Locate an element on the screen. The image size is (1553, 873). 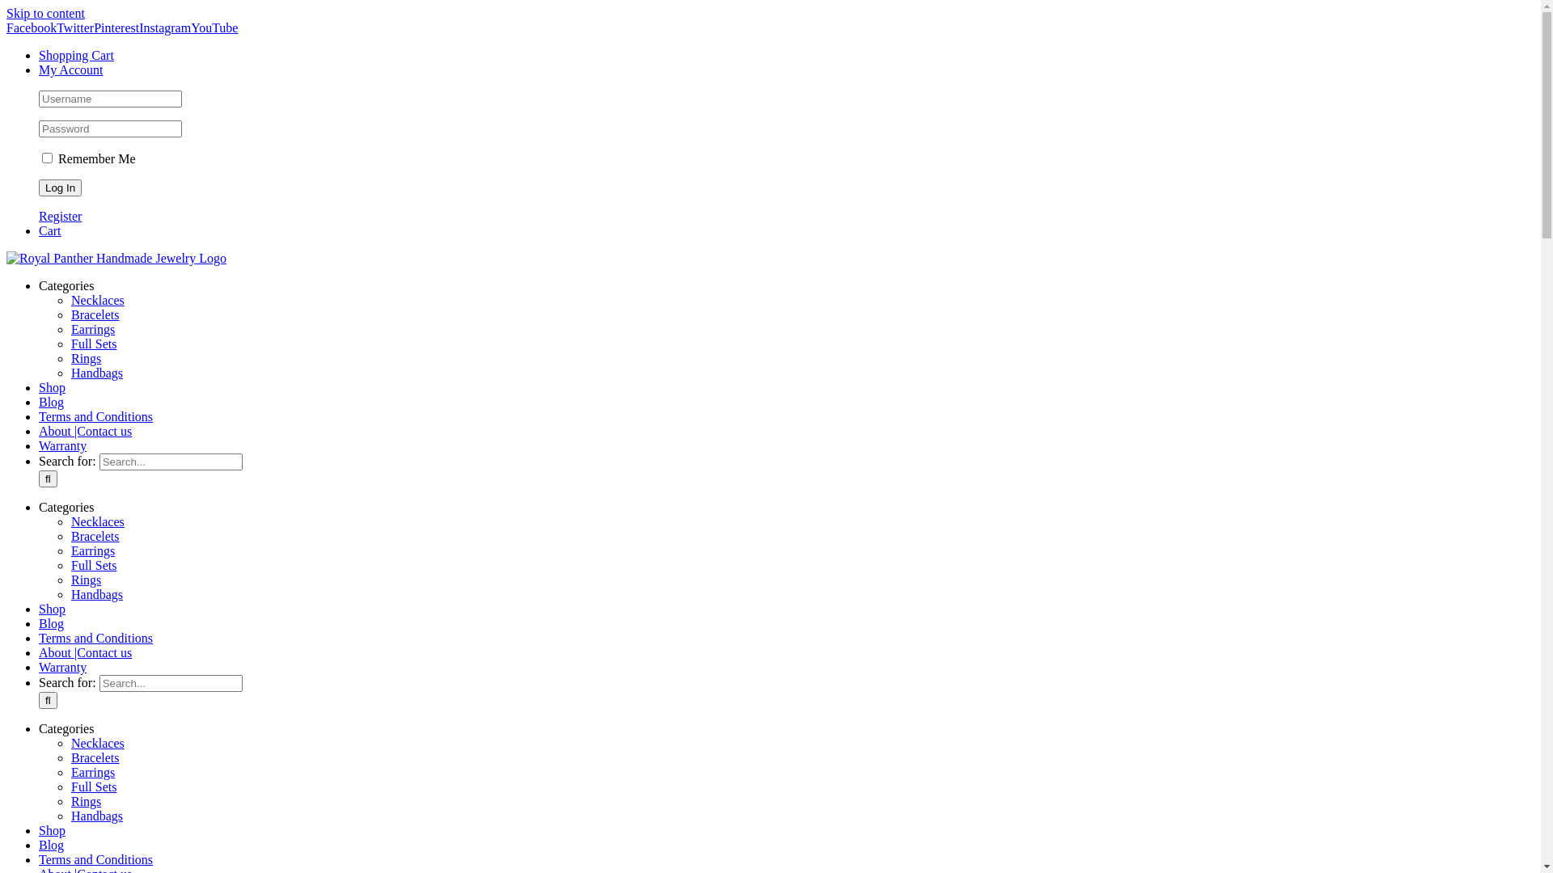
About |Contact us is located at coordinates (86, 698).